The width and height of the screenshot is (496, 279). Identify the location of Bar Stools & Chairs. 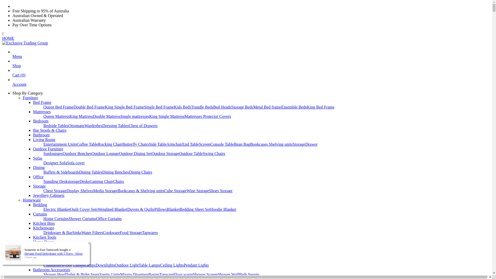
(50, 130).